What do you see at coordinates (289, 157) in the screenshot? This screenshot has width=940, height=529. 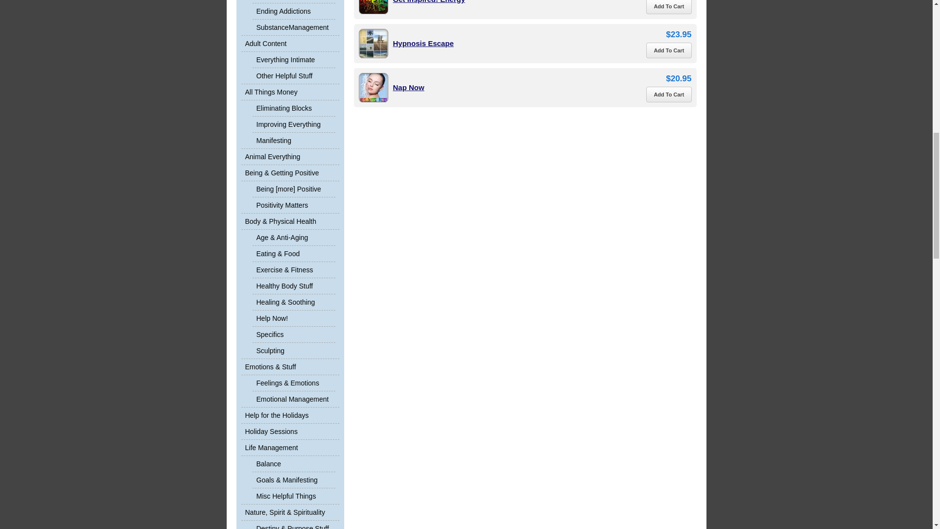 I see `Animal Everything` at bounding box center [289, 157].